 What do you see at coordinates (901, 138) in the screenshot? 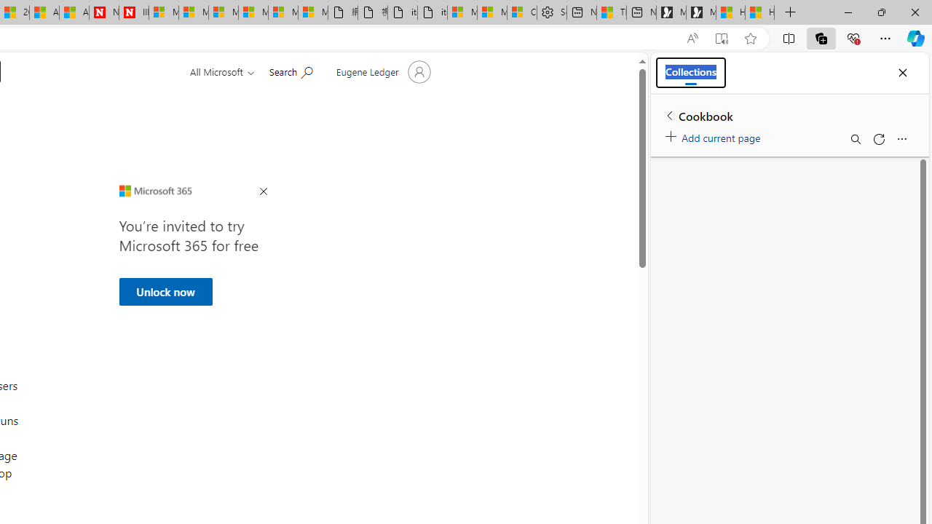
I see `More options menu` at bounding box center [901, 138].